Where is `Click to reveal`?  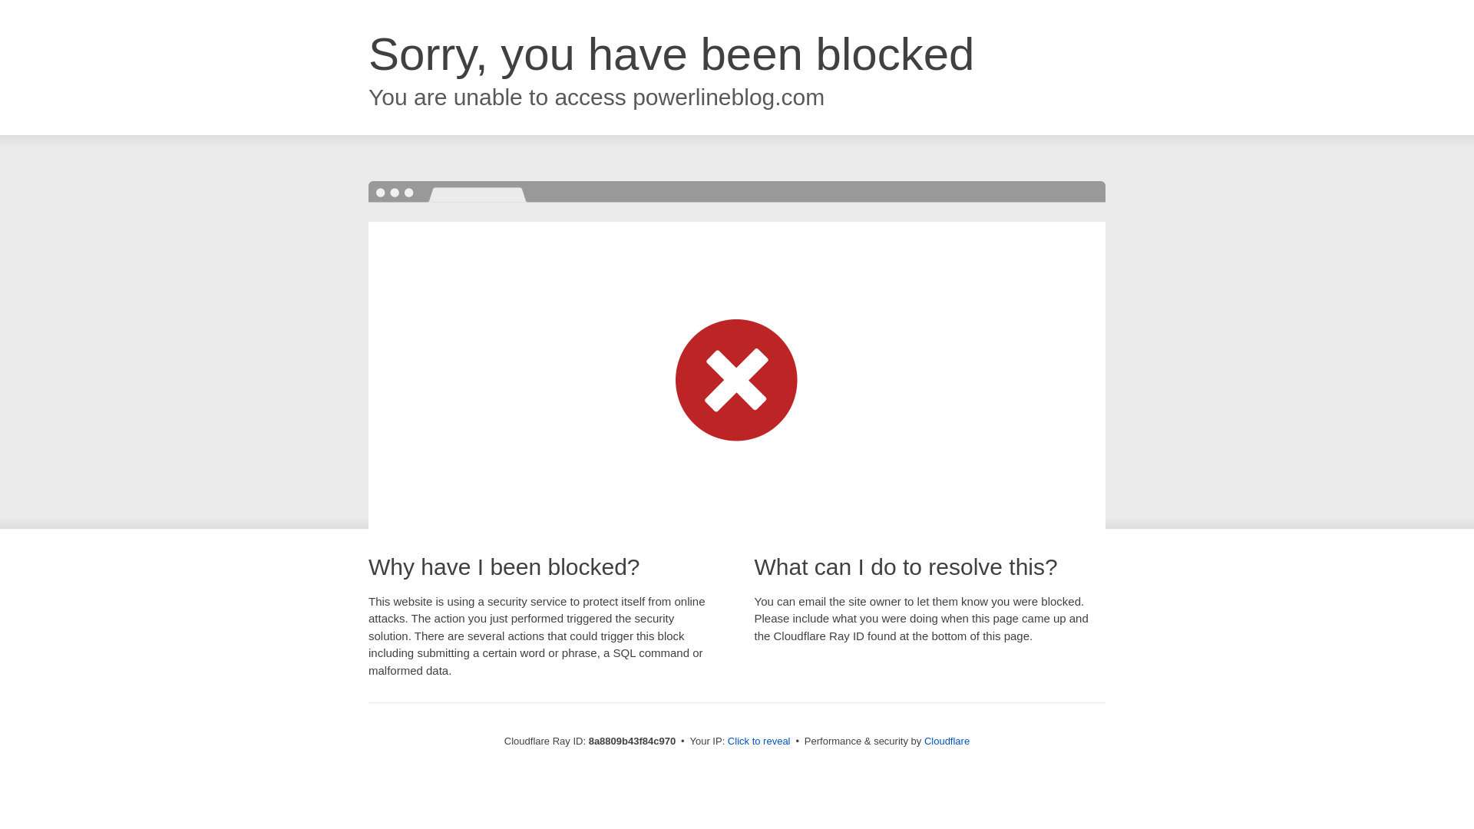 Click to reveal is located at coordinates (758, 741).